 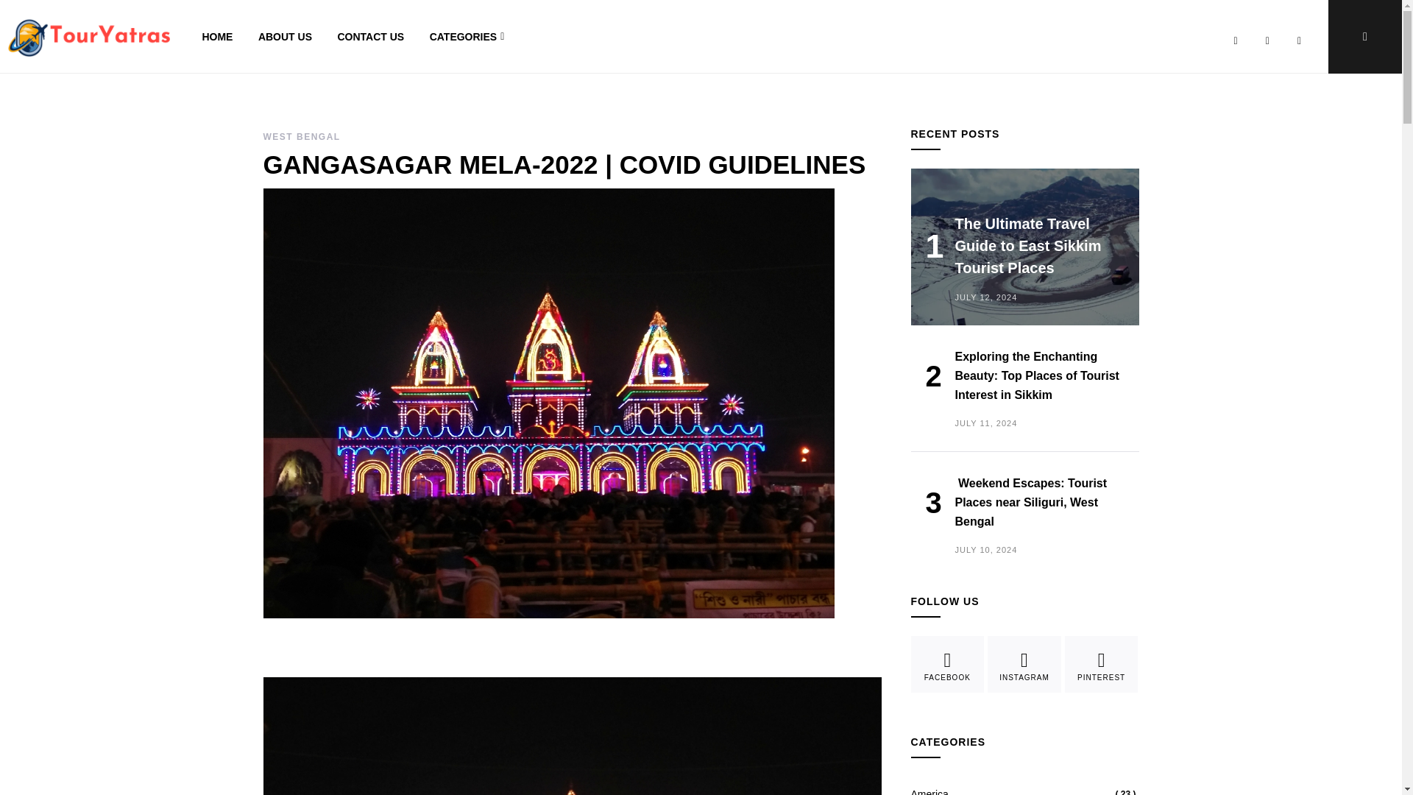 What do you see at coordinates (217, 37) in the screenshot?
I see `HOME` at bounding box center [217, 37].